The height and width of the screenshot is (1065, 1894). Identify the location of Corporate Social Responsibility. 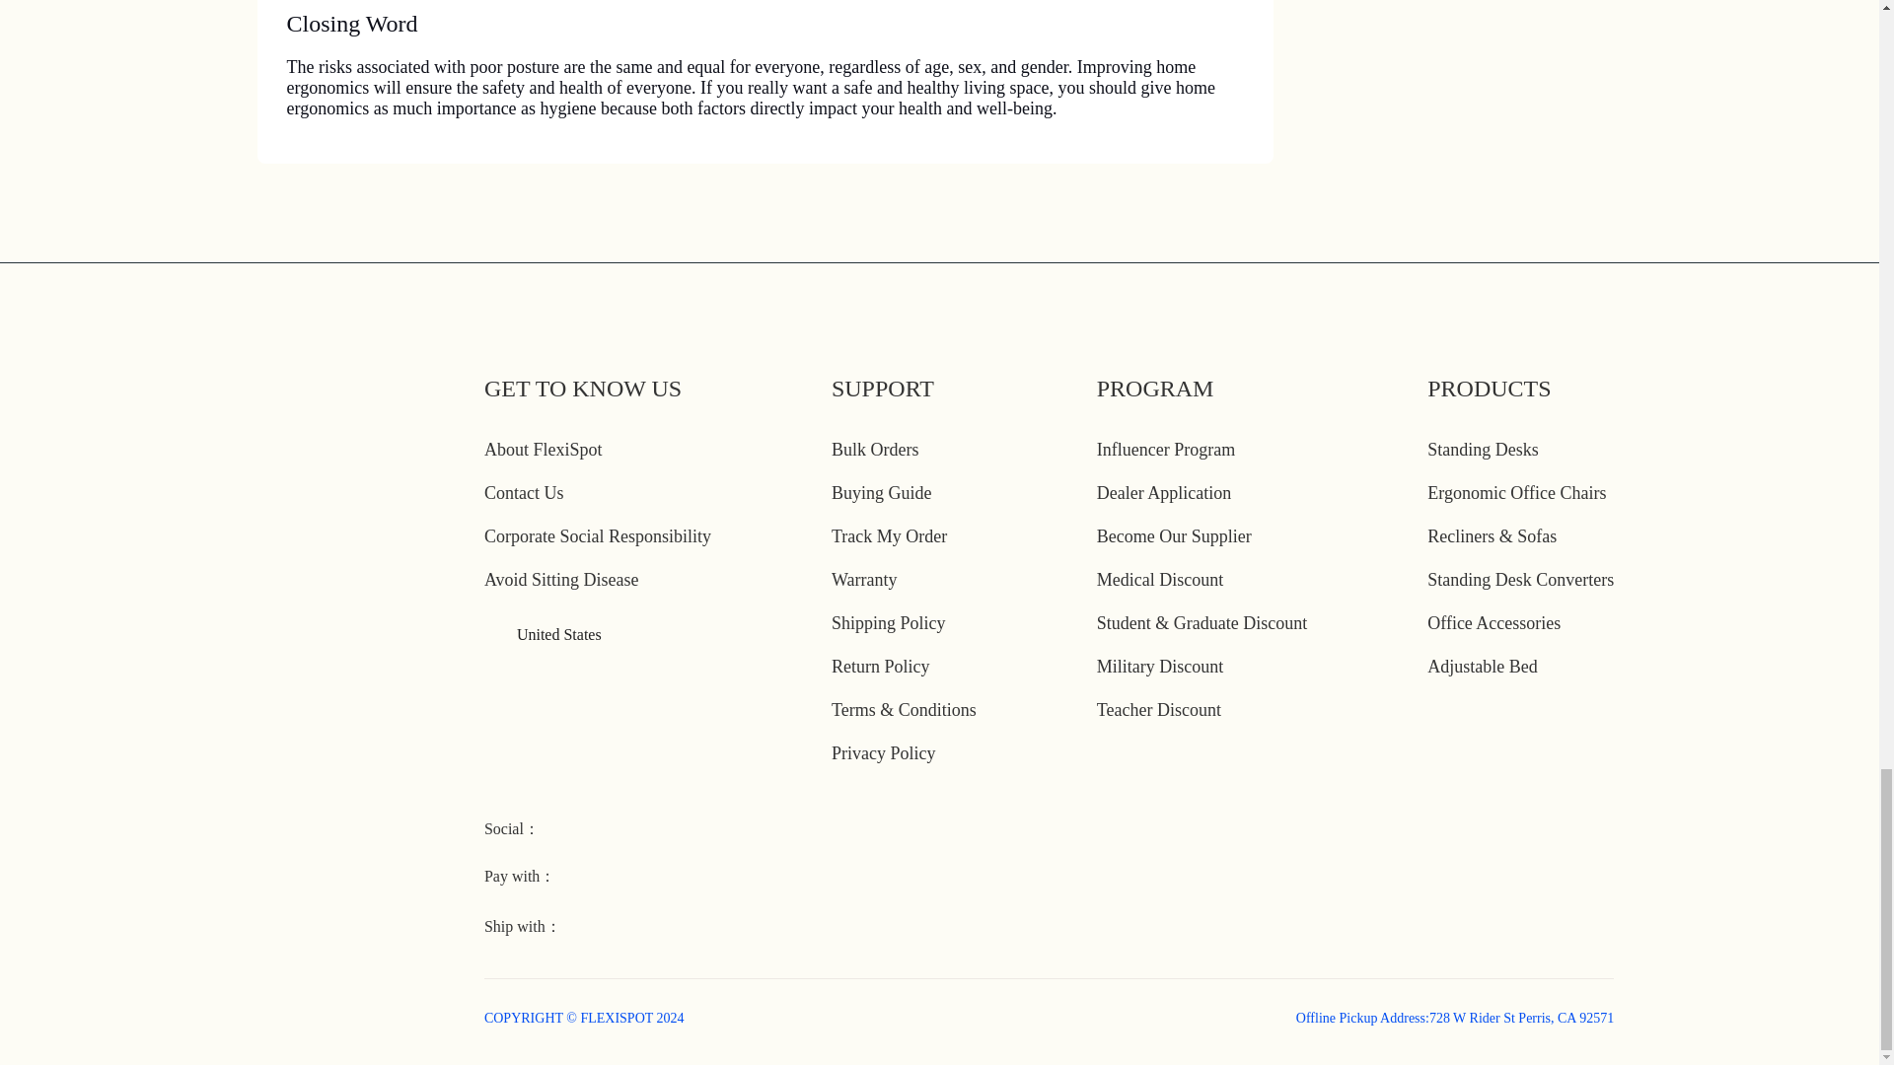
(598, 536).